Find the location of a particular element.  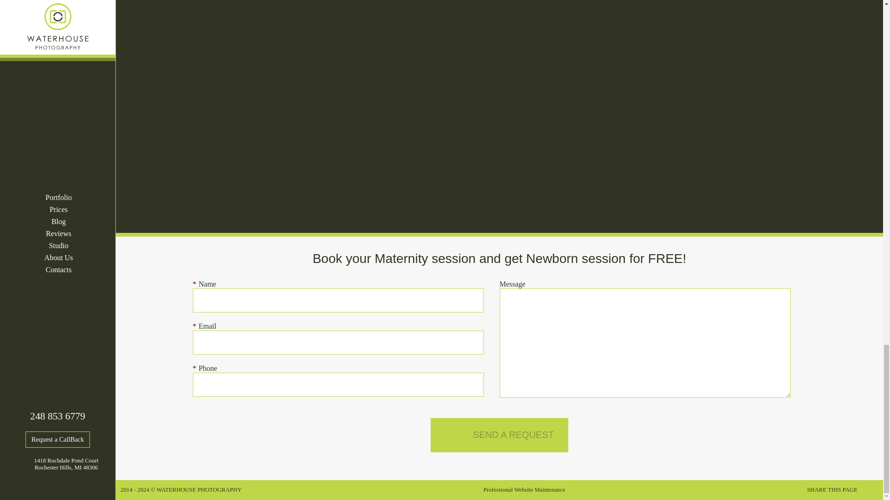

Professional Website Maintenance is located at coordinates (524, 490).